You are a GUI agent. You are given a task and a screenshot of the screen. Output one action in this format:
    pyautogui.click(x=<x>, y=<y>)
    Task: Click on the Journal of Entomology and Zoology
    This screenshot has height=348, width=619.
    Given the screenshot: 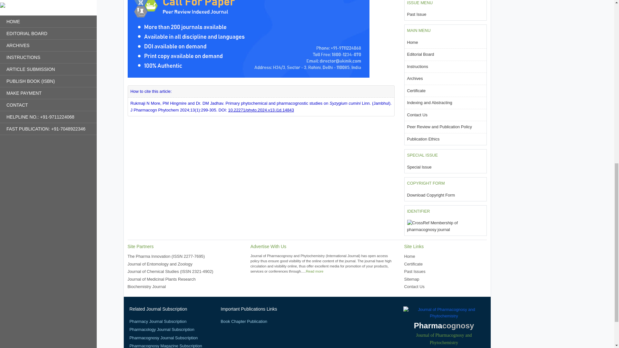 What is the action you would take?
    pyautogui.click(x=160, y=264)
    